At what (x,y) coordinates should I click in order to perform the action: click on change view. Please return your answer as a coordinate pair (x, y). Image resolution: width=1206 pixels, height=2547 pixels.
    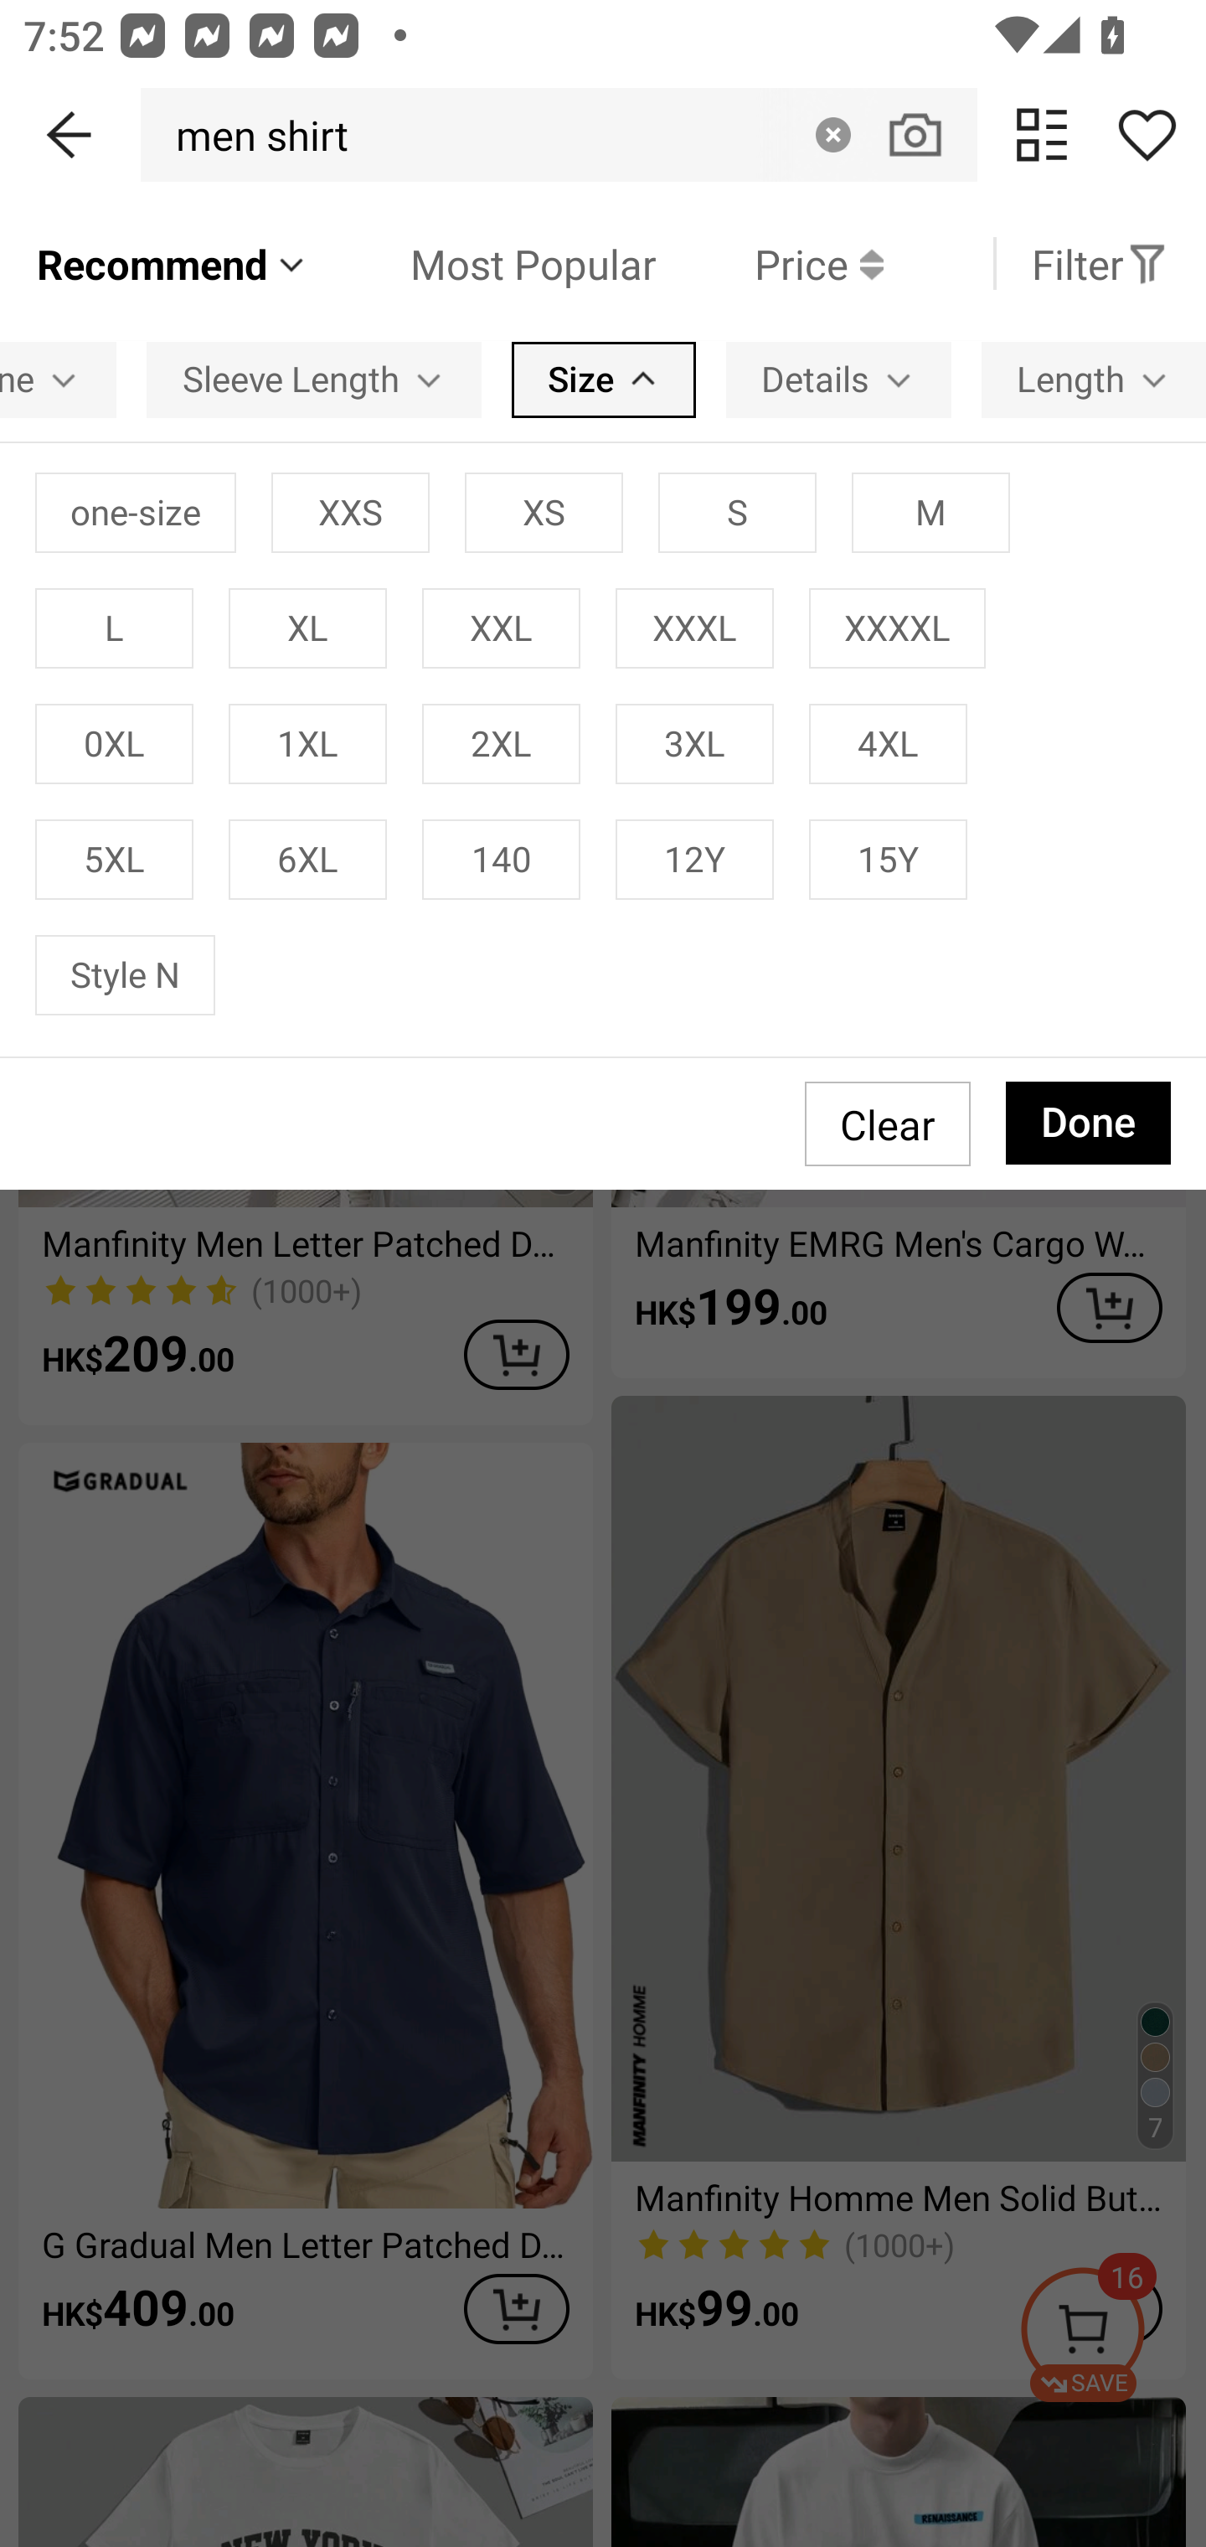
    Looking at the image, I should click on (1042, 134).